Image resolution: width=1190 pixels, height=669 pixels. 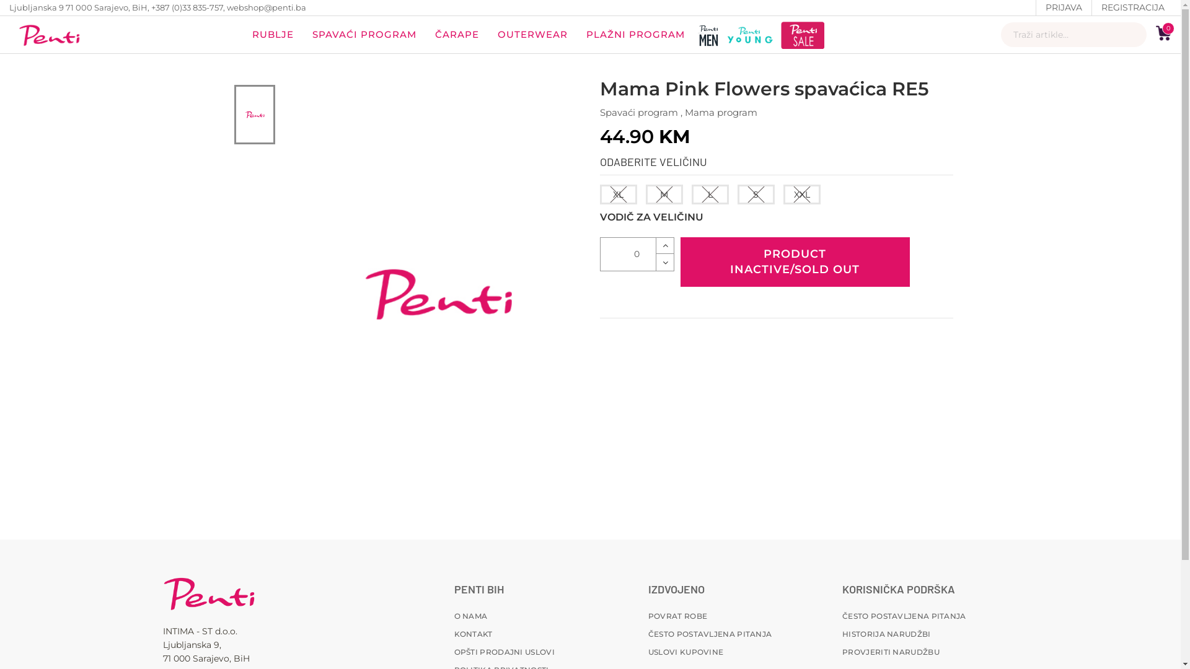 I want to click on XL, so click(x=619, y=195).